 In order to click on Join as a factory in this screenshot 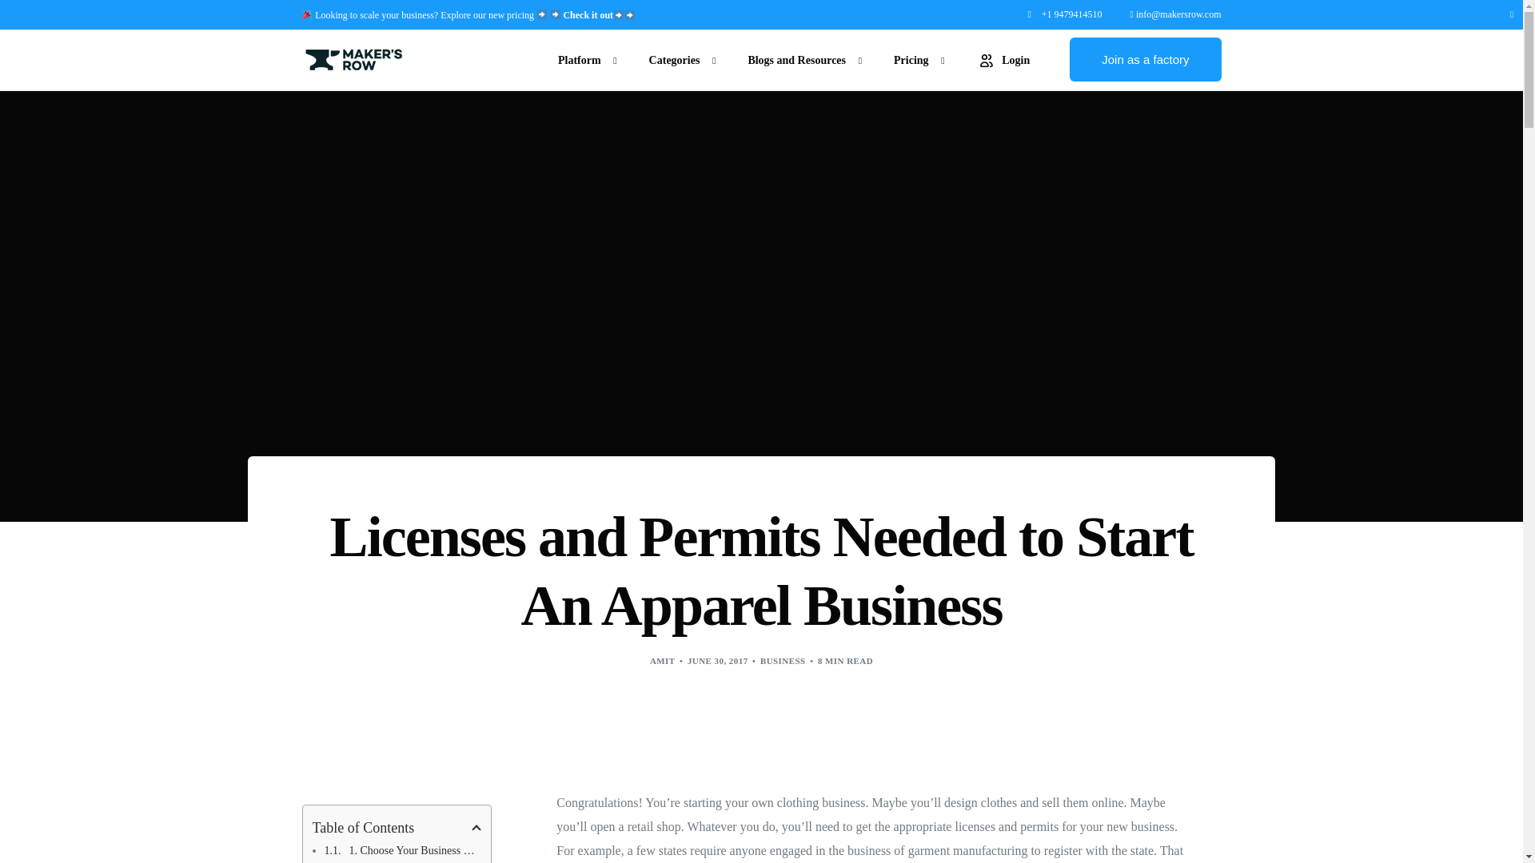, I will do `click(1145, 59)`.